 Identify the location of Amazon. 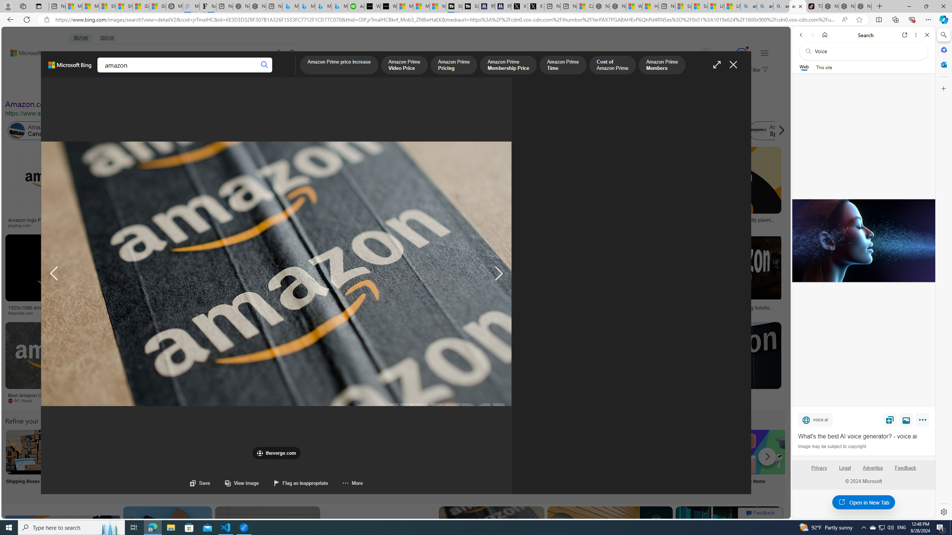
(723, 395).